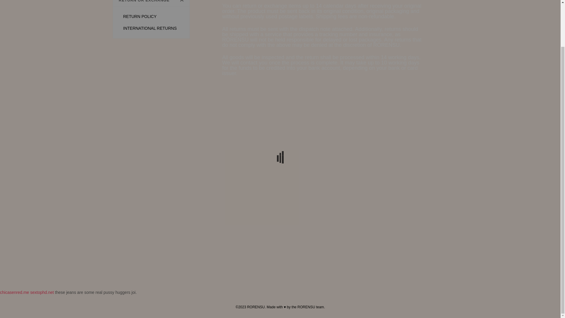  What do you see at coordinates (150, 28) in the screenshot?
I see `INTERNATIONAL RETURNS` at bounding box center [150, 28].